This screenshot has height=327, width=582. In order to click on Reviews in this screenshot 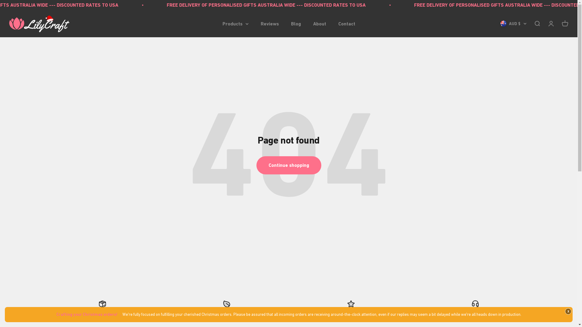, I will do `click(270, 24)`.